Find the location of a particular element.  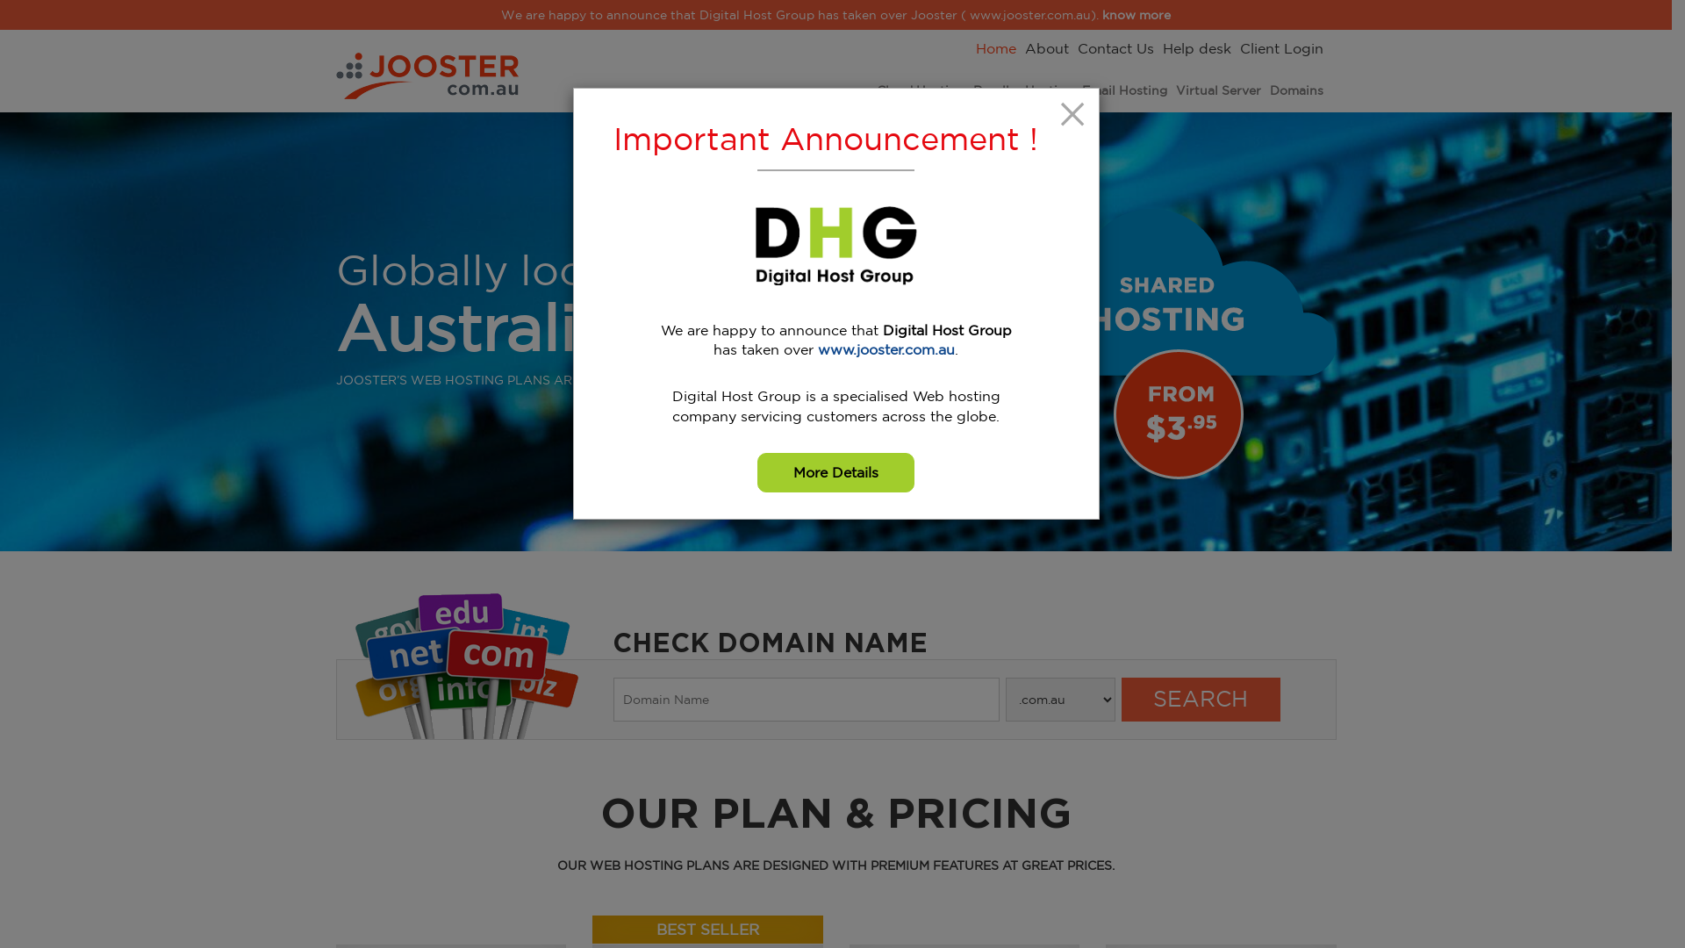

Cloud Hosting is located at coordinates (920, 92).